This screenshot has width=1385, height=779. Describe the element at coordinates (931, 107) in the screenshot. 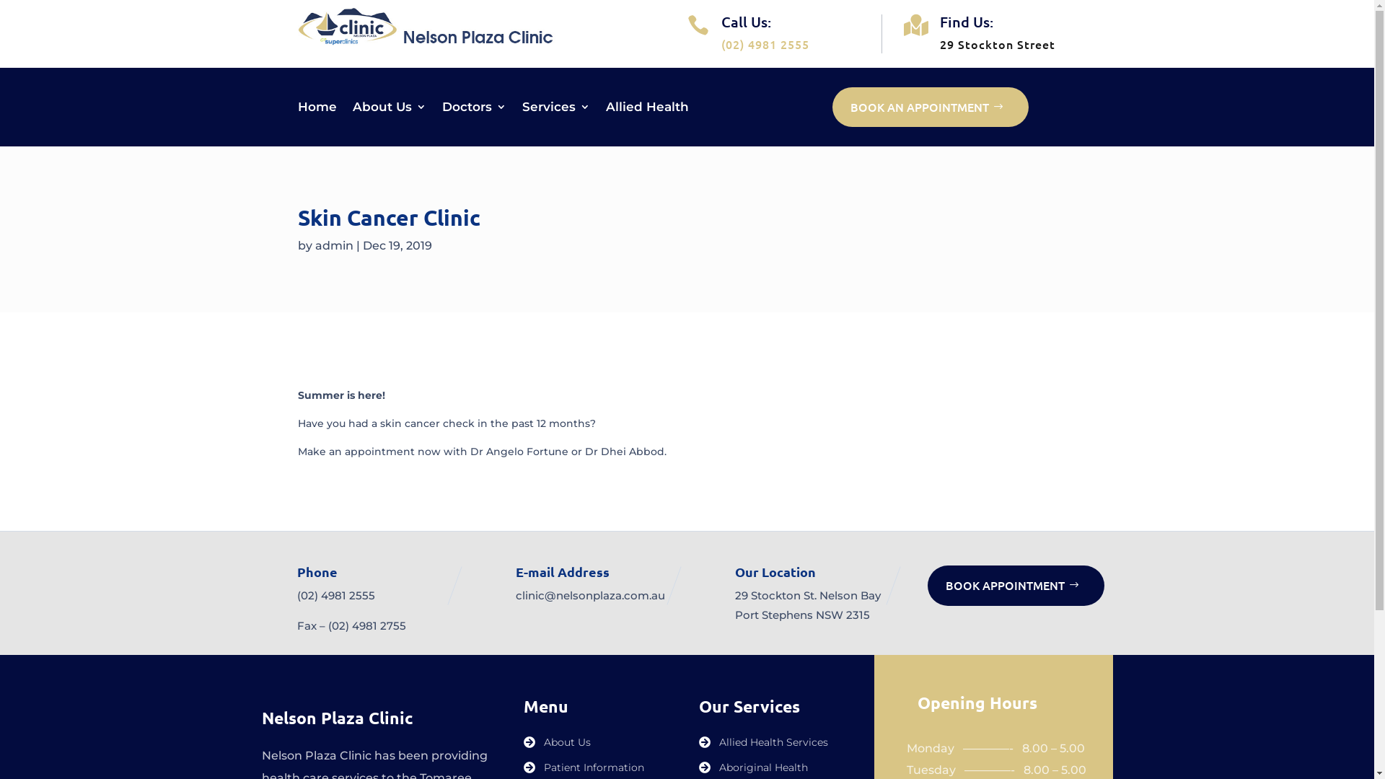

I see `BOOK AN APPOINTMENT` at that location.